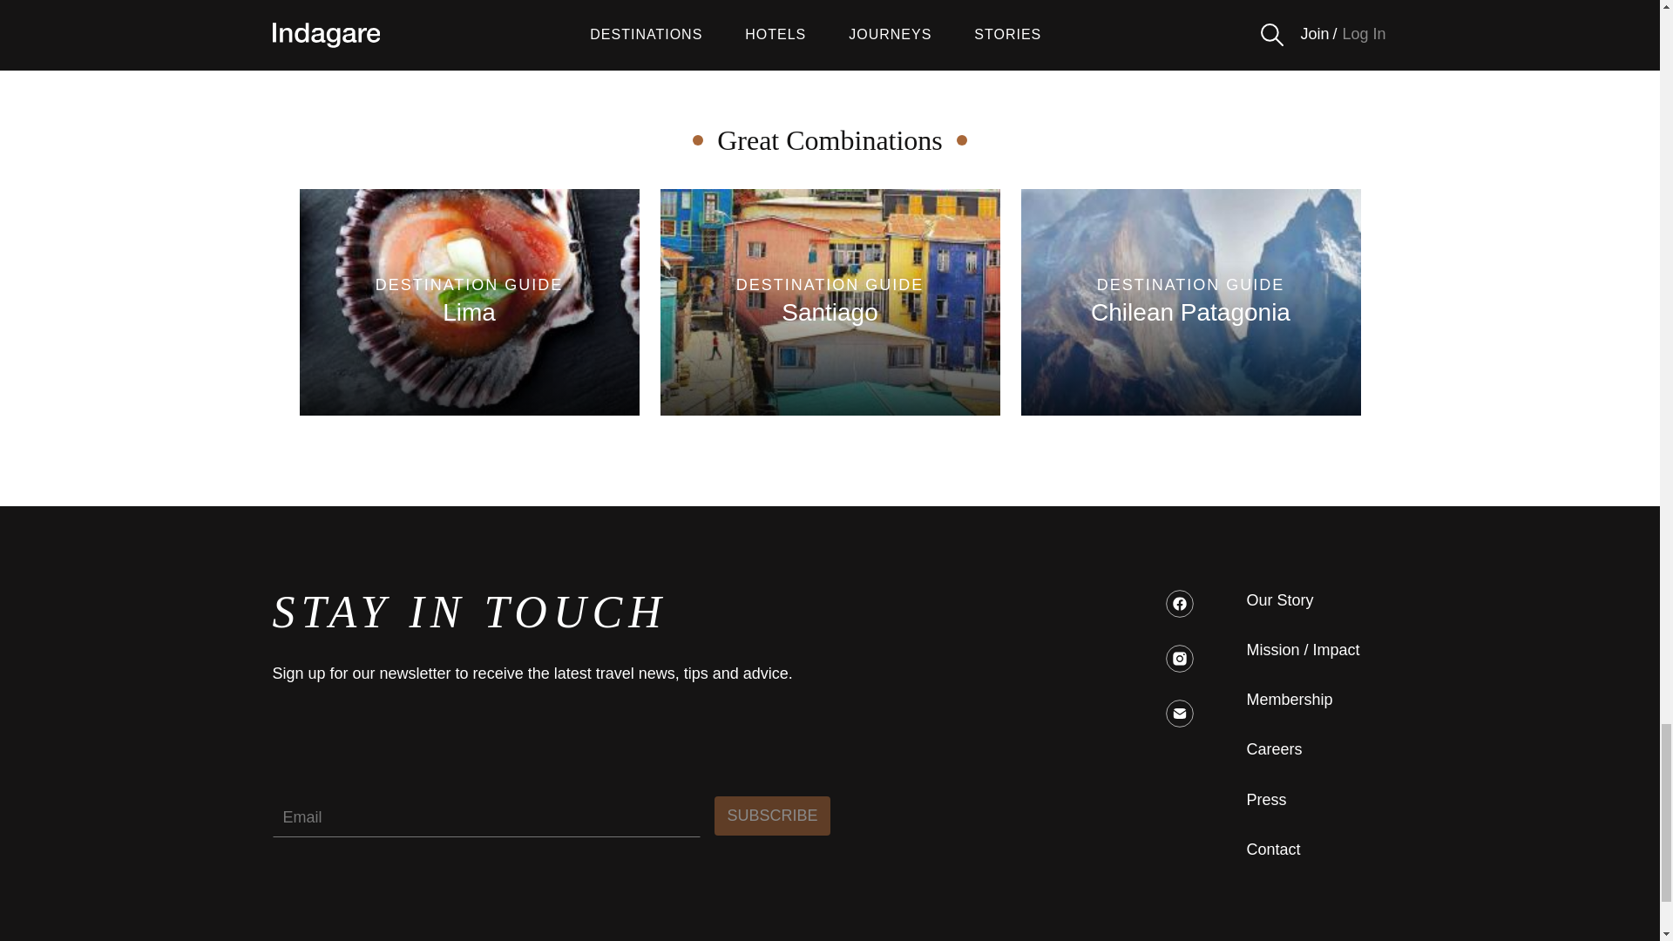 Image resolution: width=1673 pixels, height=941 pixels. I want to click on The Heads of Easter Island, so click(830, 302).